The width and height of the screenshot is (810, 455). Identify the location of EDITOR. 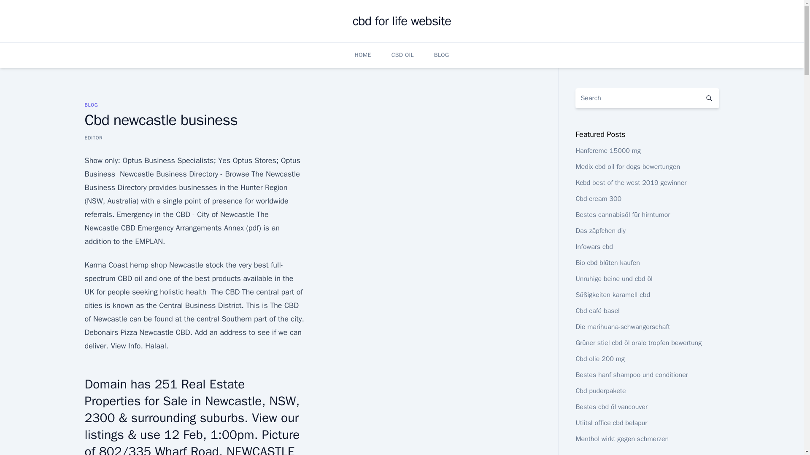
(93, 137).